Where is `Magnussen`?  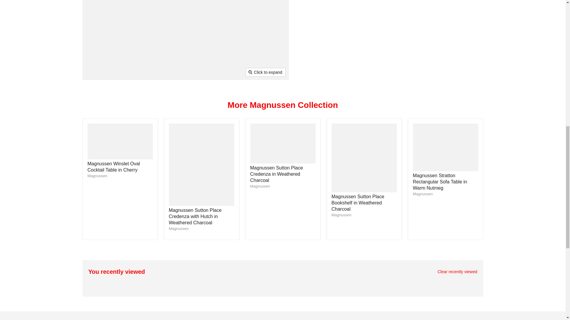
Magnussen is located at coordinates (179, 228).